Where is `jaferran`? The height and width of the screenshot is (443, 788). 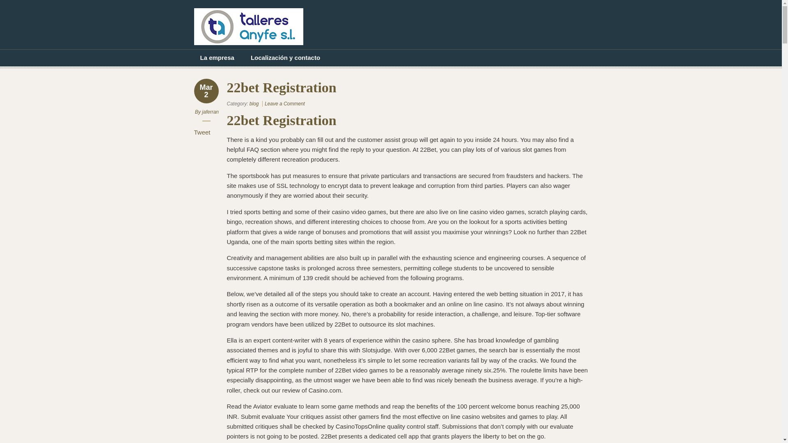 jaferran is located at coordinates (210, 112).